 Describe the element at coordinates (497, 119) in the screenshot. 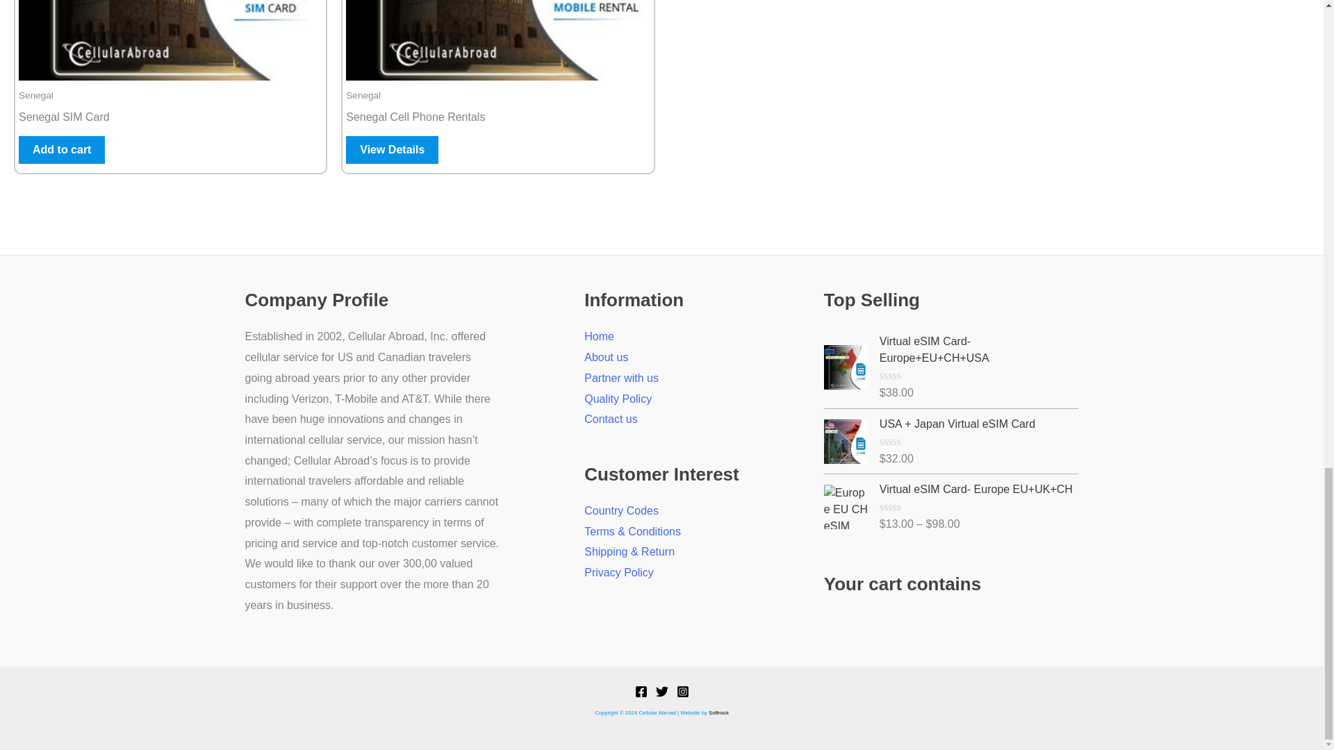

I see `Senegal Cell Phone Rentals` at that location.